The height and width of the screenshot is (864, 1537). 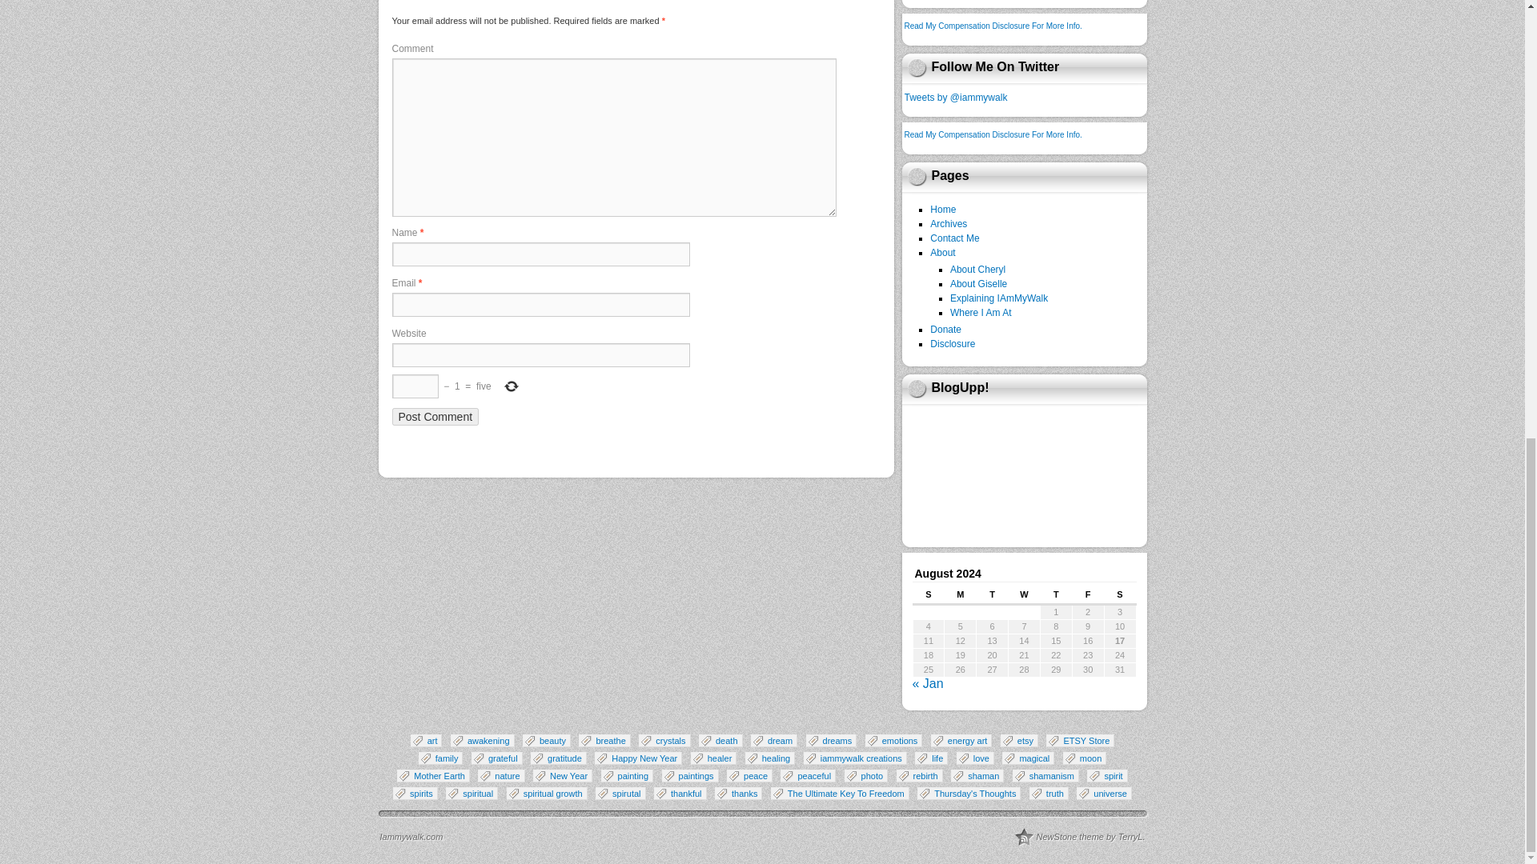 What do you see at coordinates (993, 26) in the screenshot?
I see `Read My Compensation Disclosure For More Info.` at bounding box center [993, 26].